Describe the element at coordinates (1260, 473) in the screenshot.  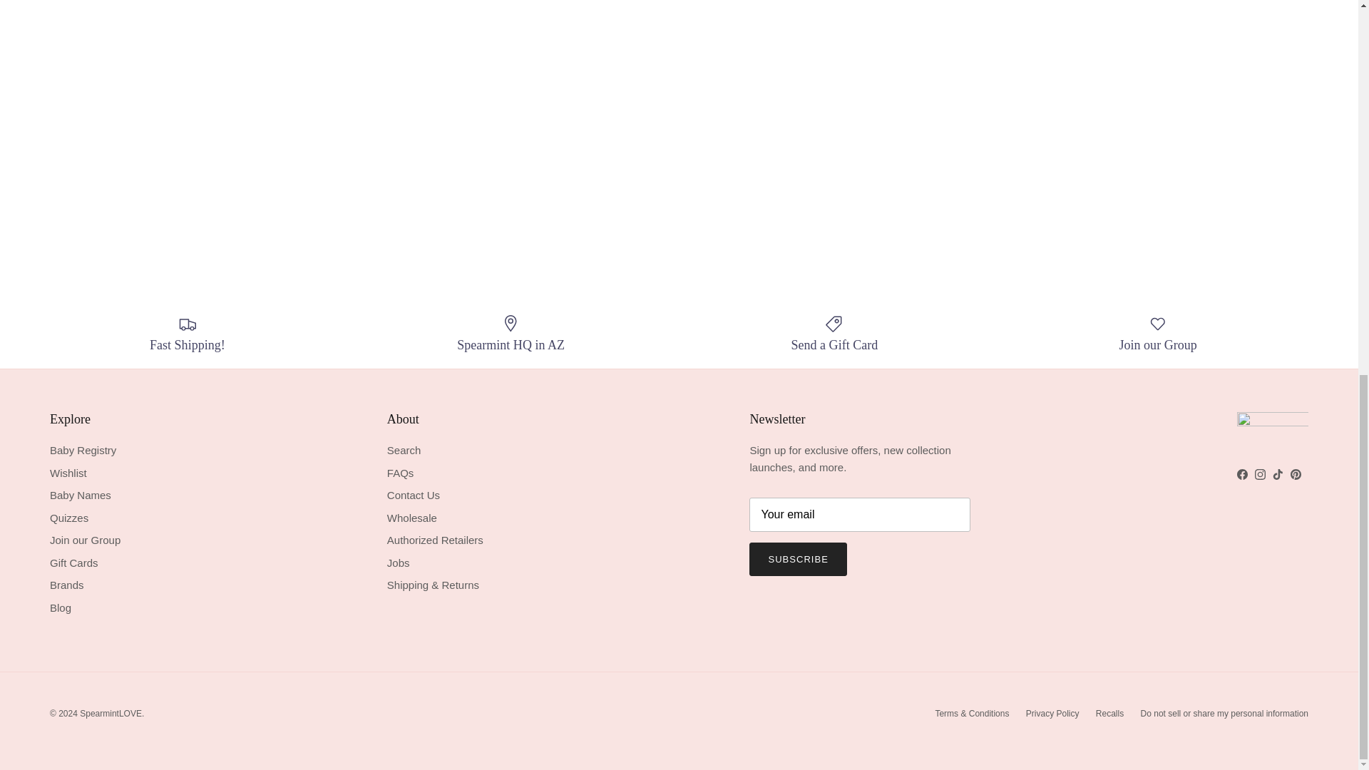
I see `SpearmintLOVE on Instagram` at that location.